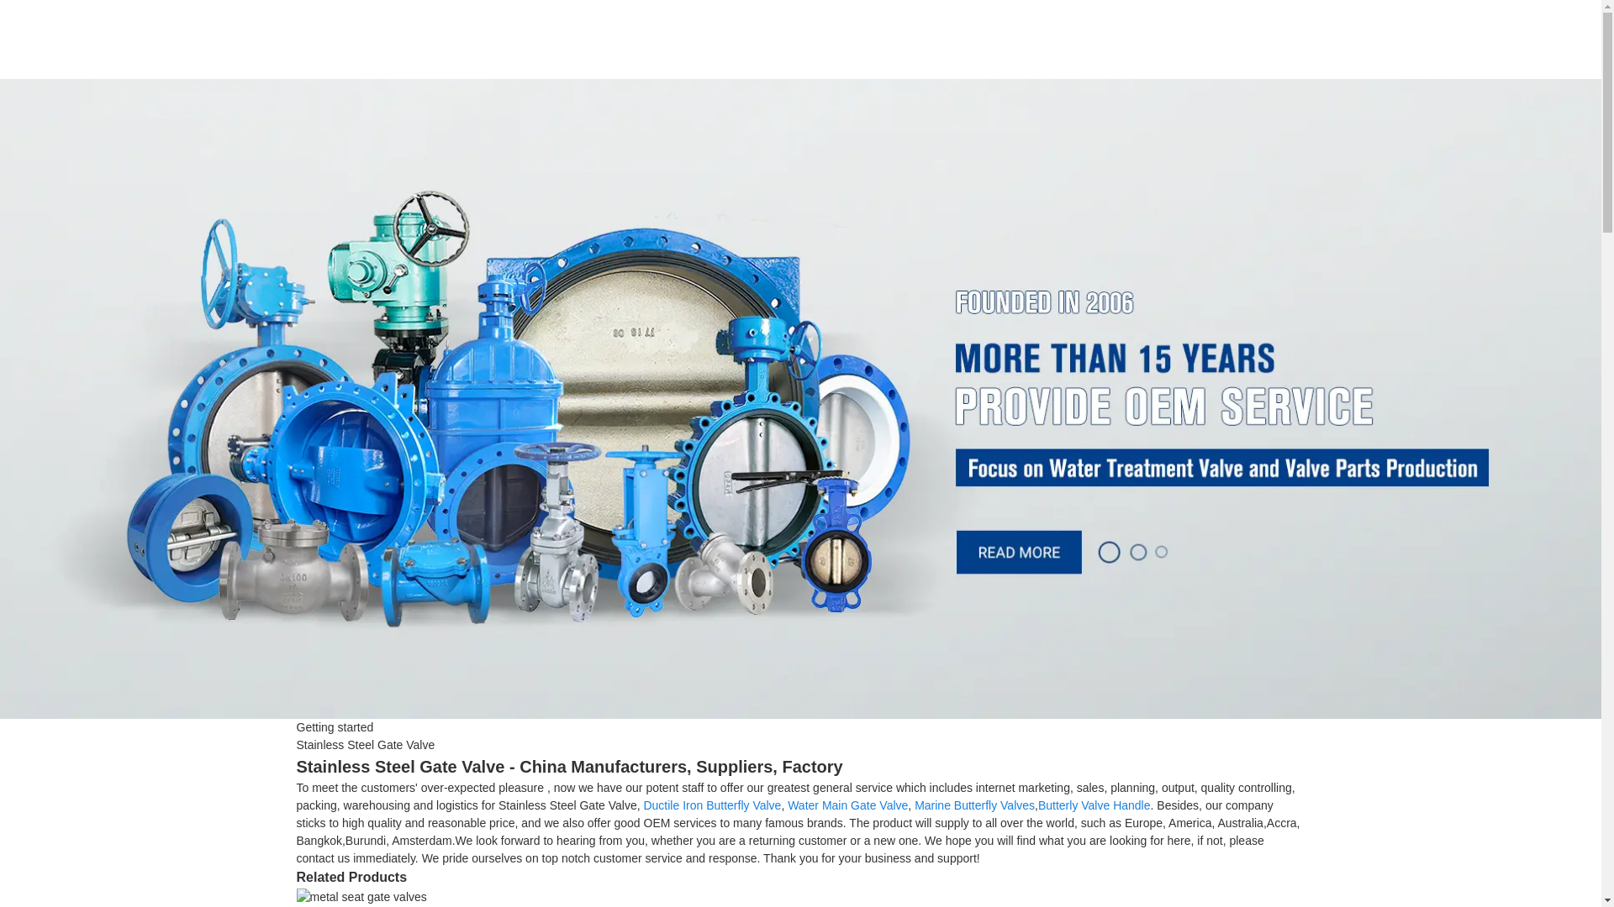  I want to click on Stainless Steel Gate Valve, so click(365, 745).